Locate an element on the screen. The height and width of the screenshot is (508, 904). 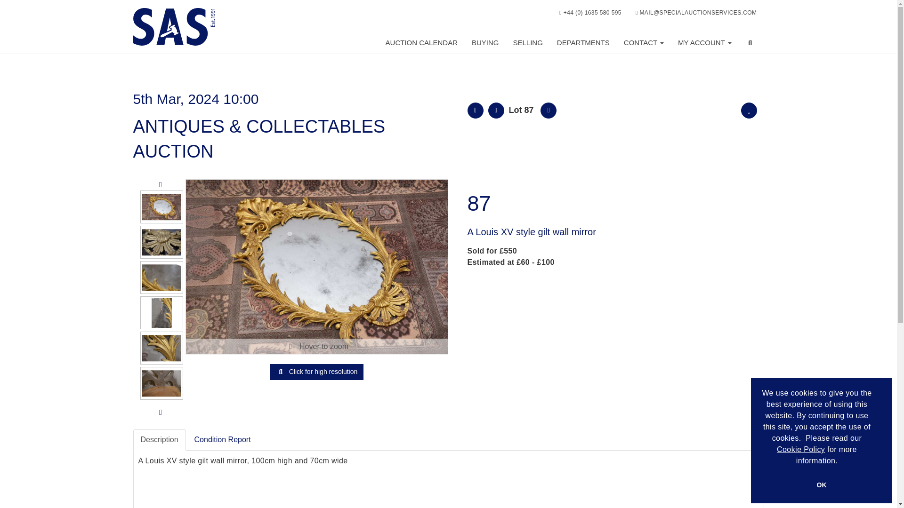
AUCTION CALENDAR is located at coordinates (421, 43).